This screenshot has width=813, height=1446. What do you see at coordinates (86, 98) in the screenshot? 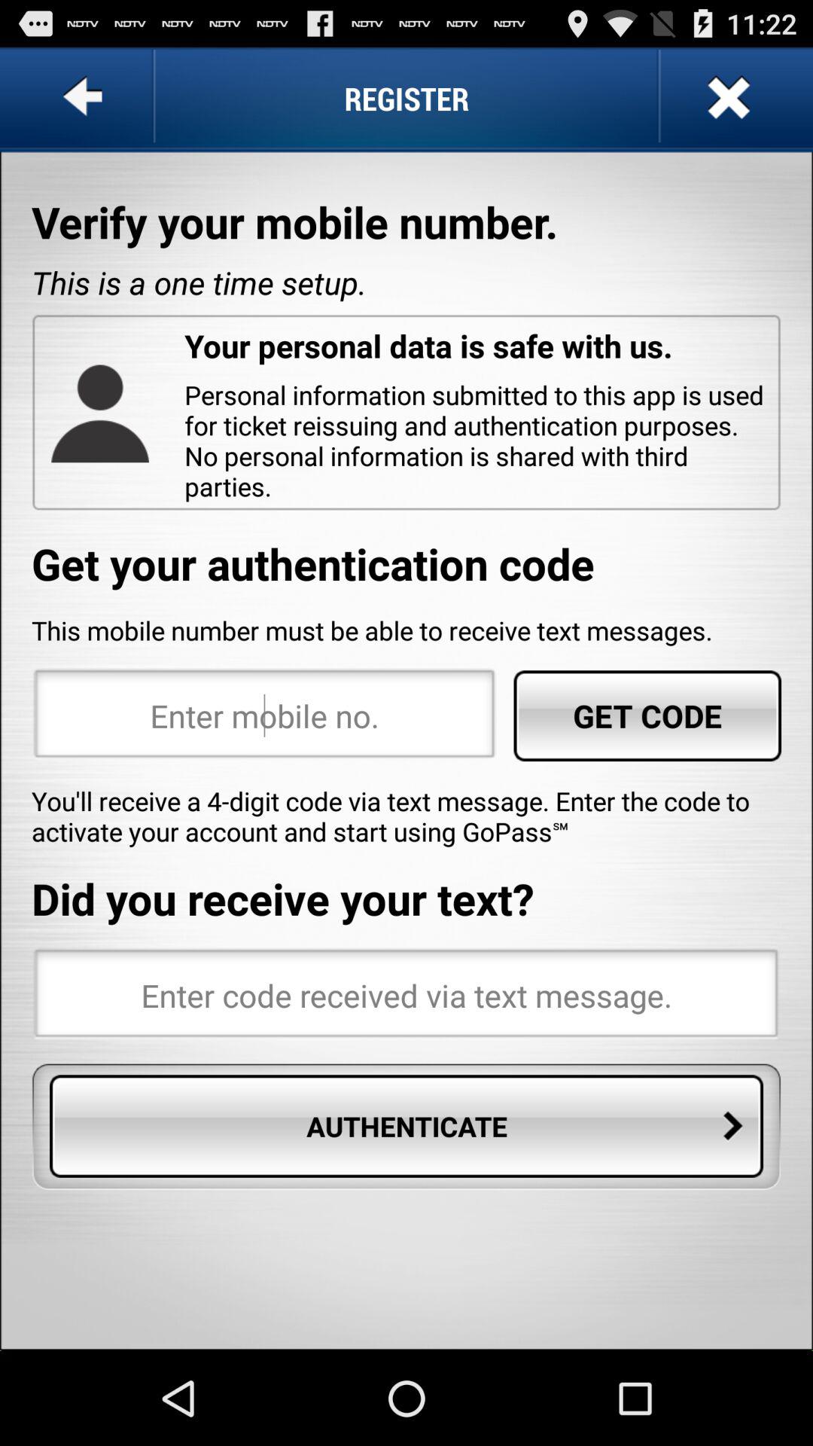
I see `choose the app next to the register app` at bounding box center [86, 98].